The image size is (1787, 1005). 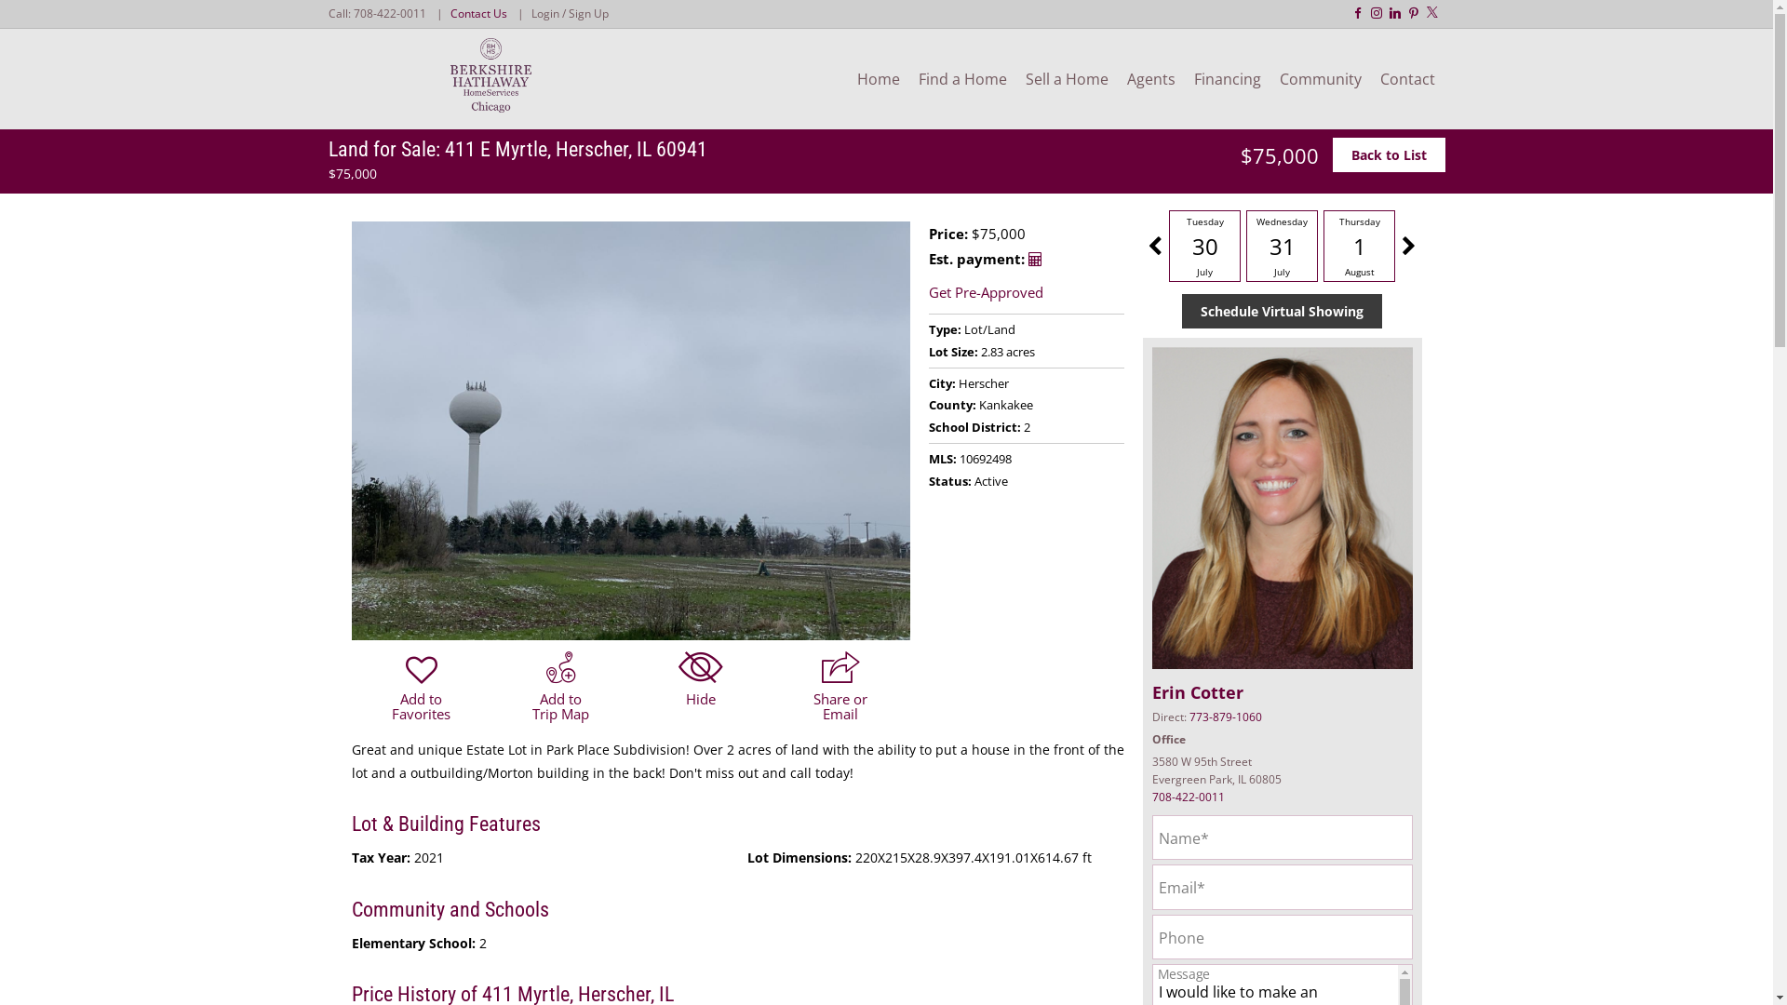 I want to click on Visit us on Pinterest, so click(x=1413, y=13).